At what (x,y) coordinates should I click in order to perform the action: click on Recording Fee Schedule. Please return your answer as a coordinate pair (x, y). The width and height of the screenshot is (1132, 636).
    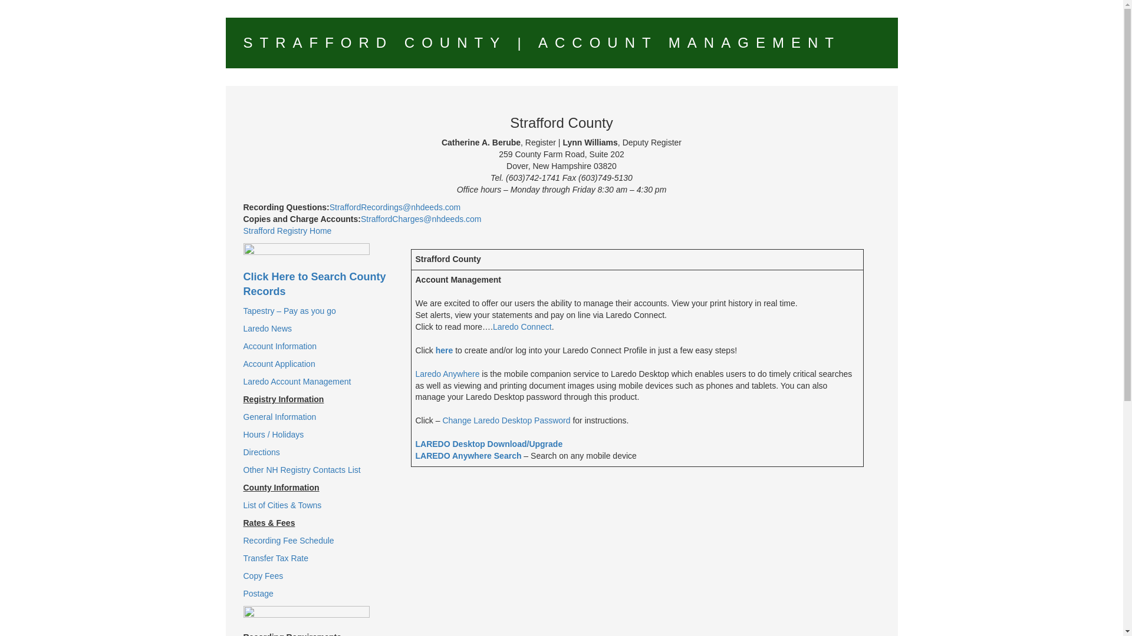
    Looking at the image, I should click on (288, 541).